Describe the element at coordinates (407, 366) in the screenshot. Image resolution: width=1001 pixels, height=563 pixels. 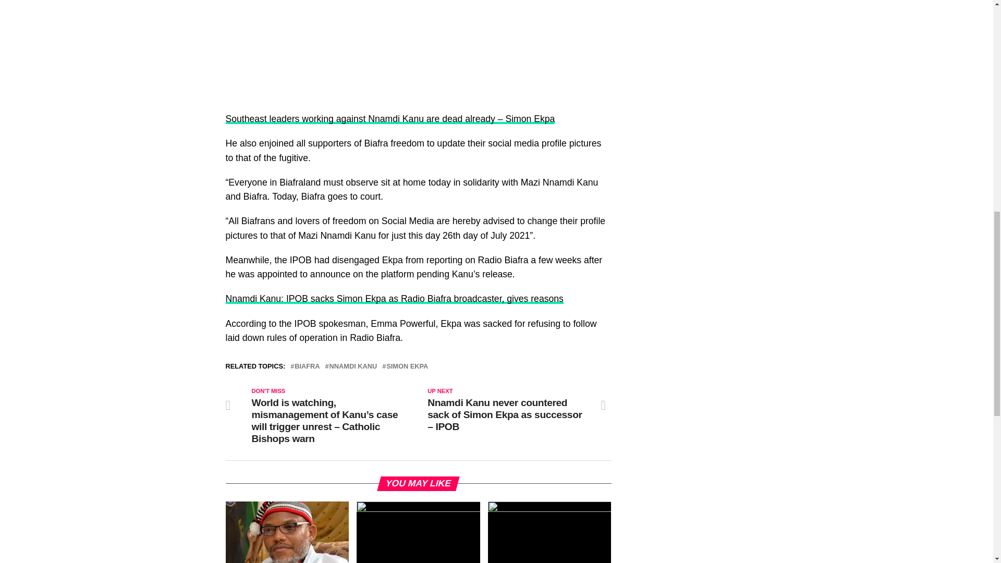
I see `SIMON EKPA` at that location.